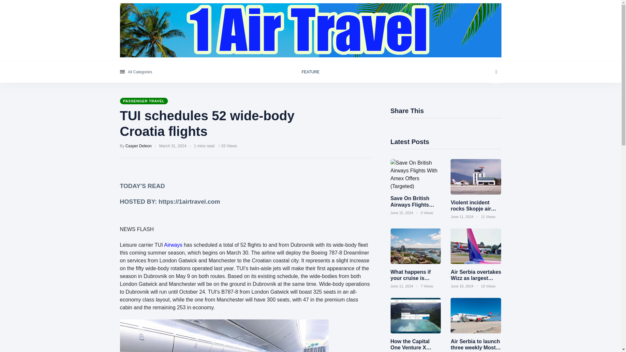  Describe the element at coordinates (173, 245) in the screenshot. I see `Airways` at that location.